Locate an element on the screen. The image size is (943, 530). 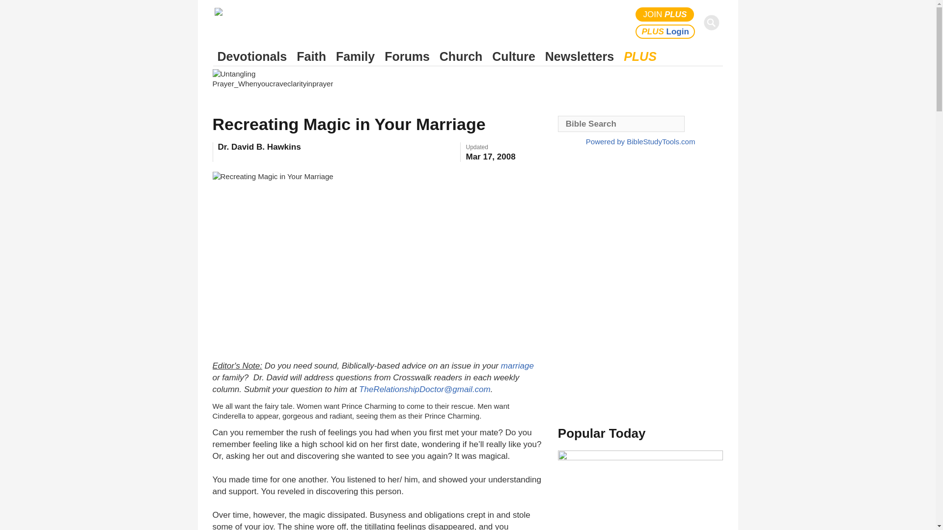
PLUS Login is located at coordinates (665, 31).